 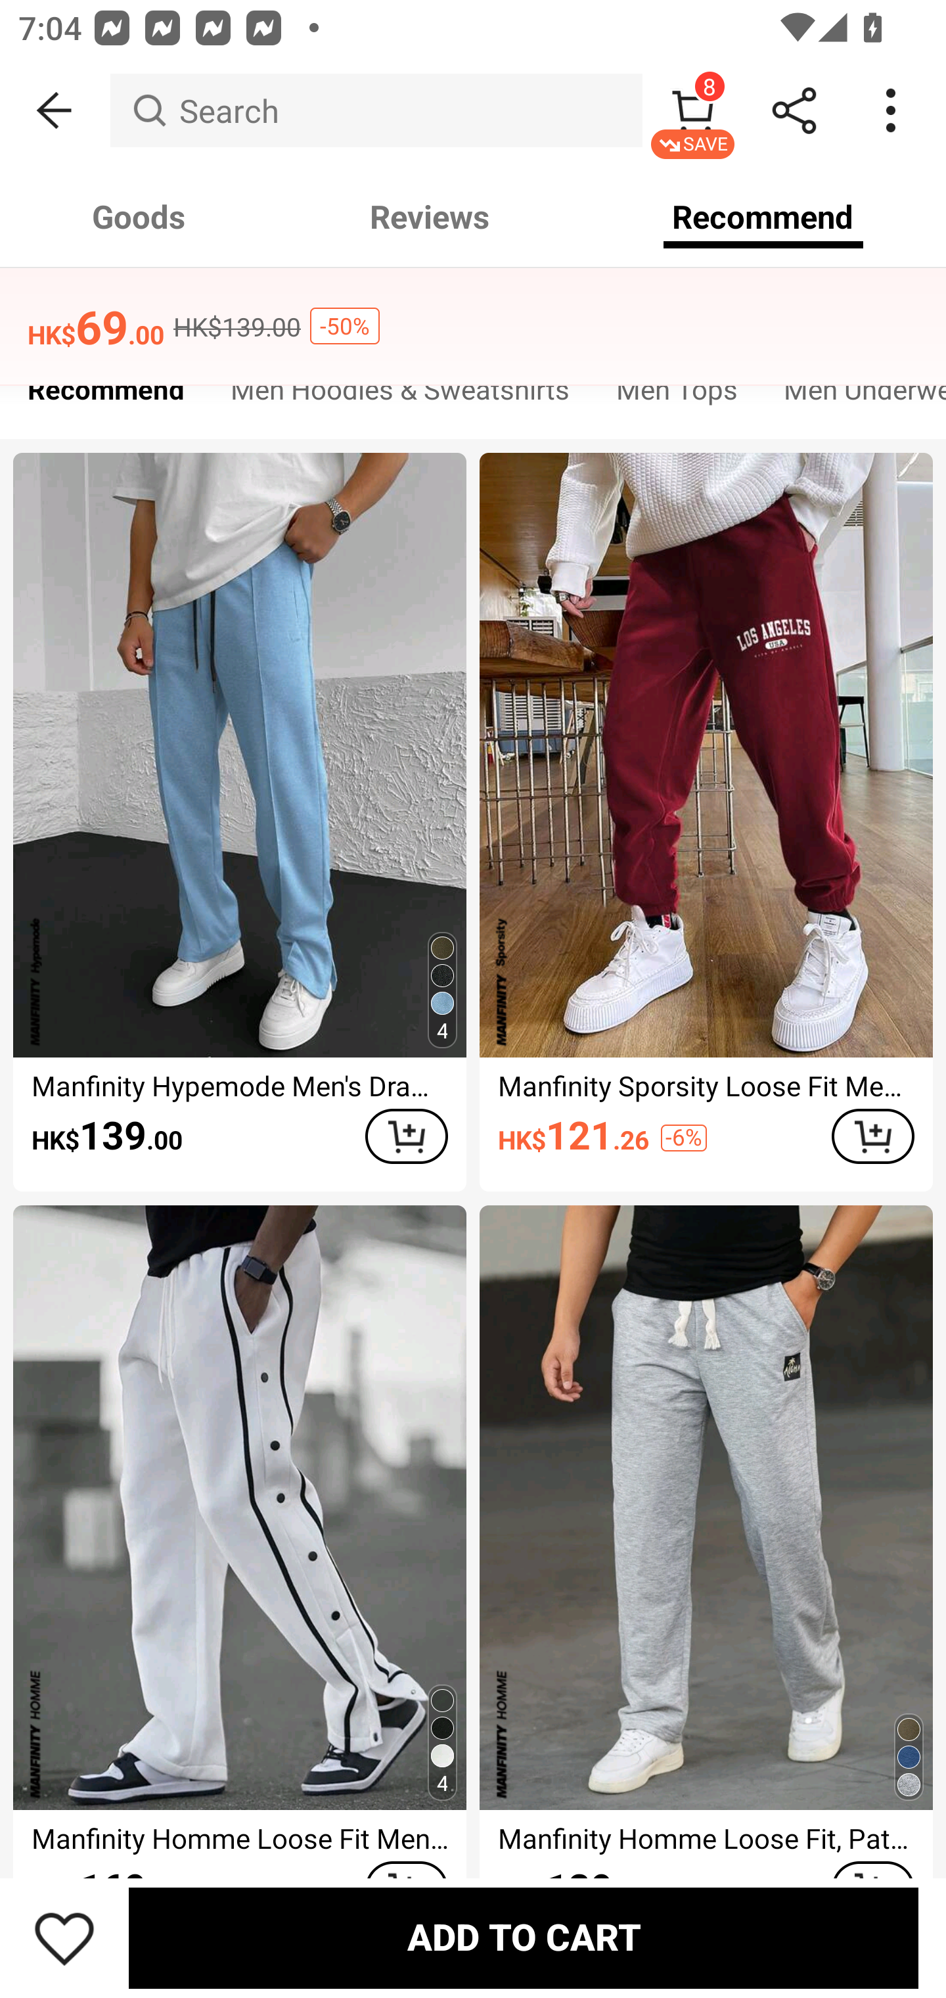 What do you see at coordinates (376, 110) in the screenshot?
I see `Search` at bounding box center [376, 110].